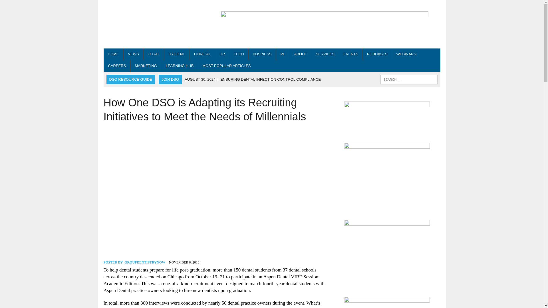 The width and height of the screenshot is (548, 308). Describe the element at coordinates (350, 54) in the screenshot. I see `EVENTS` at that location.